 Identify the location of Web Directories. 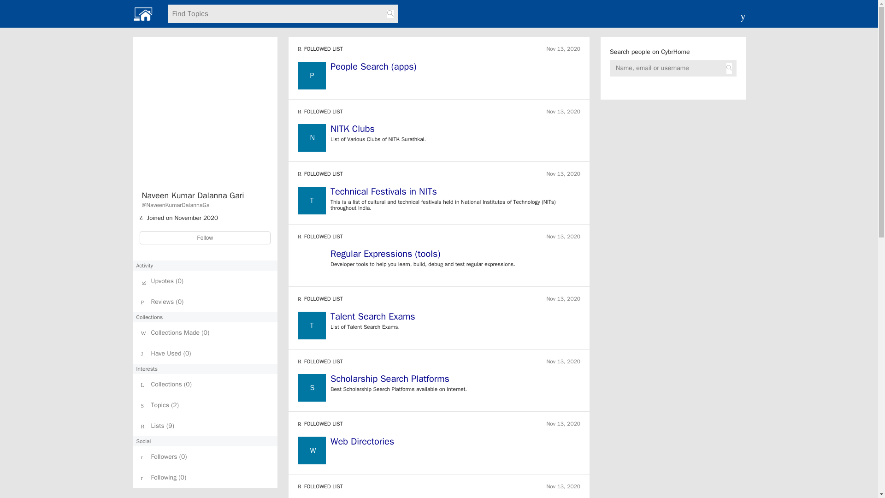
(362, 441).